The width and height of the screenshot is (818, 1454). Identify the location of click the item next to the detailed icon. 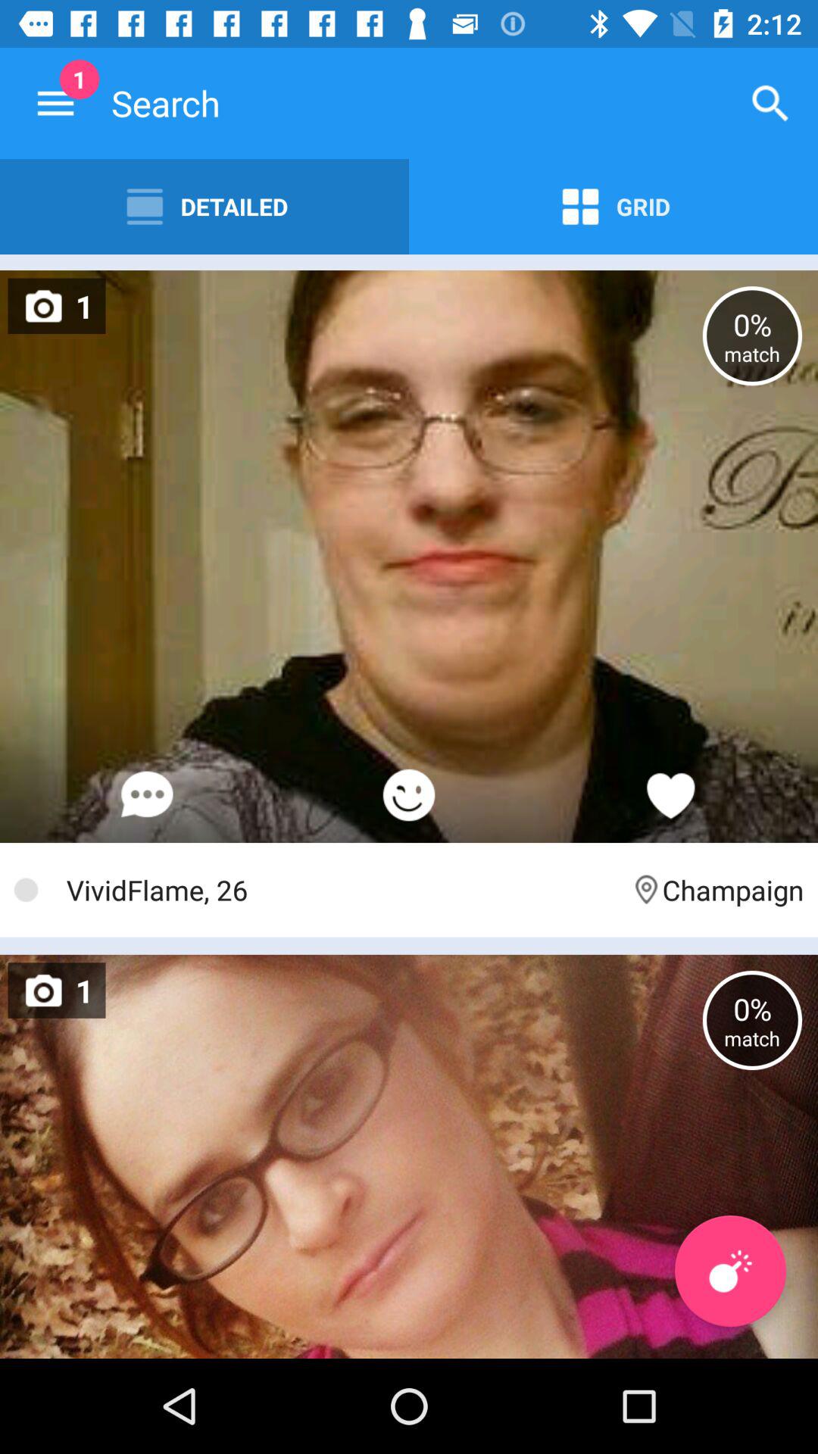
(55, 103).